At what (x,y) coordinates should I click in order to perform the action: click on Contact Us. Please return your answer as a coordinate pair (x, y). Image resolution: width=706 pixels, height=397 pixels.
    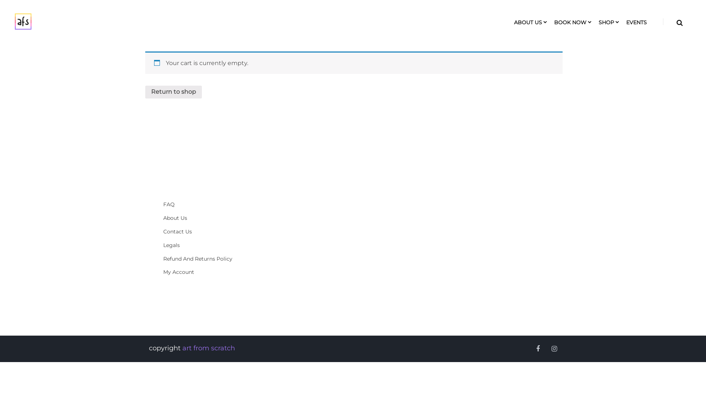
    Looking at the image, I should click on (202, 232).